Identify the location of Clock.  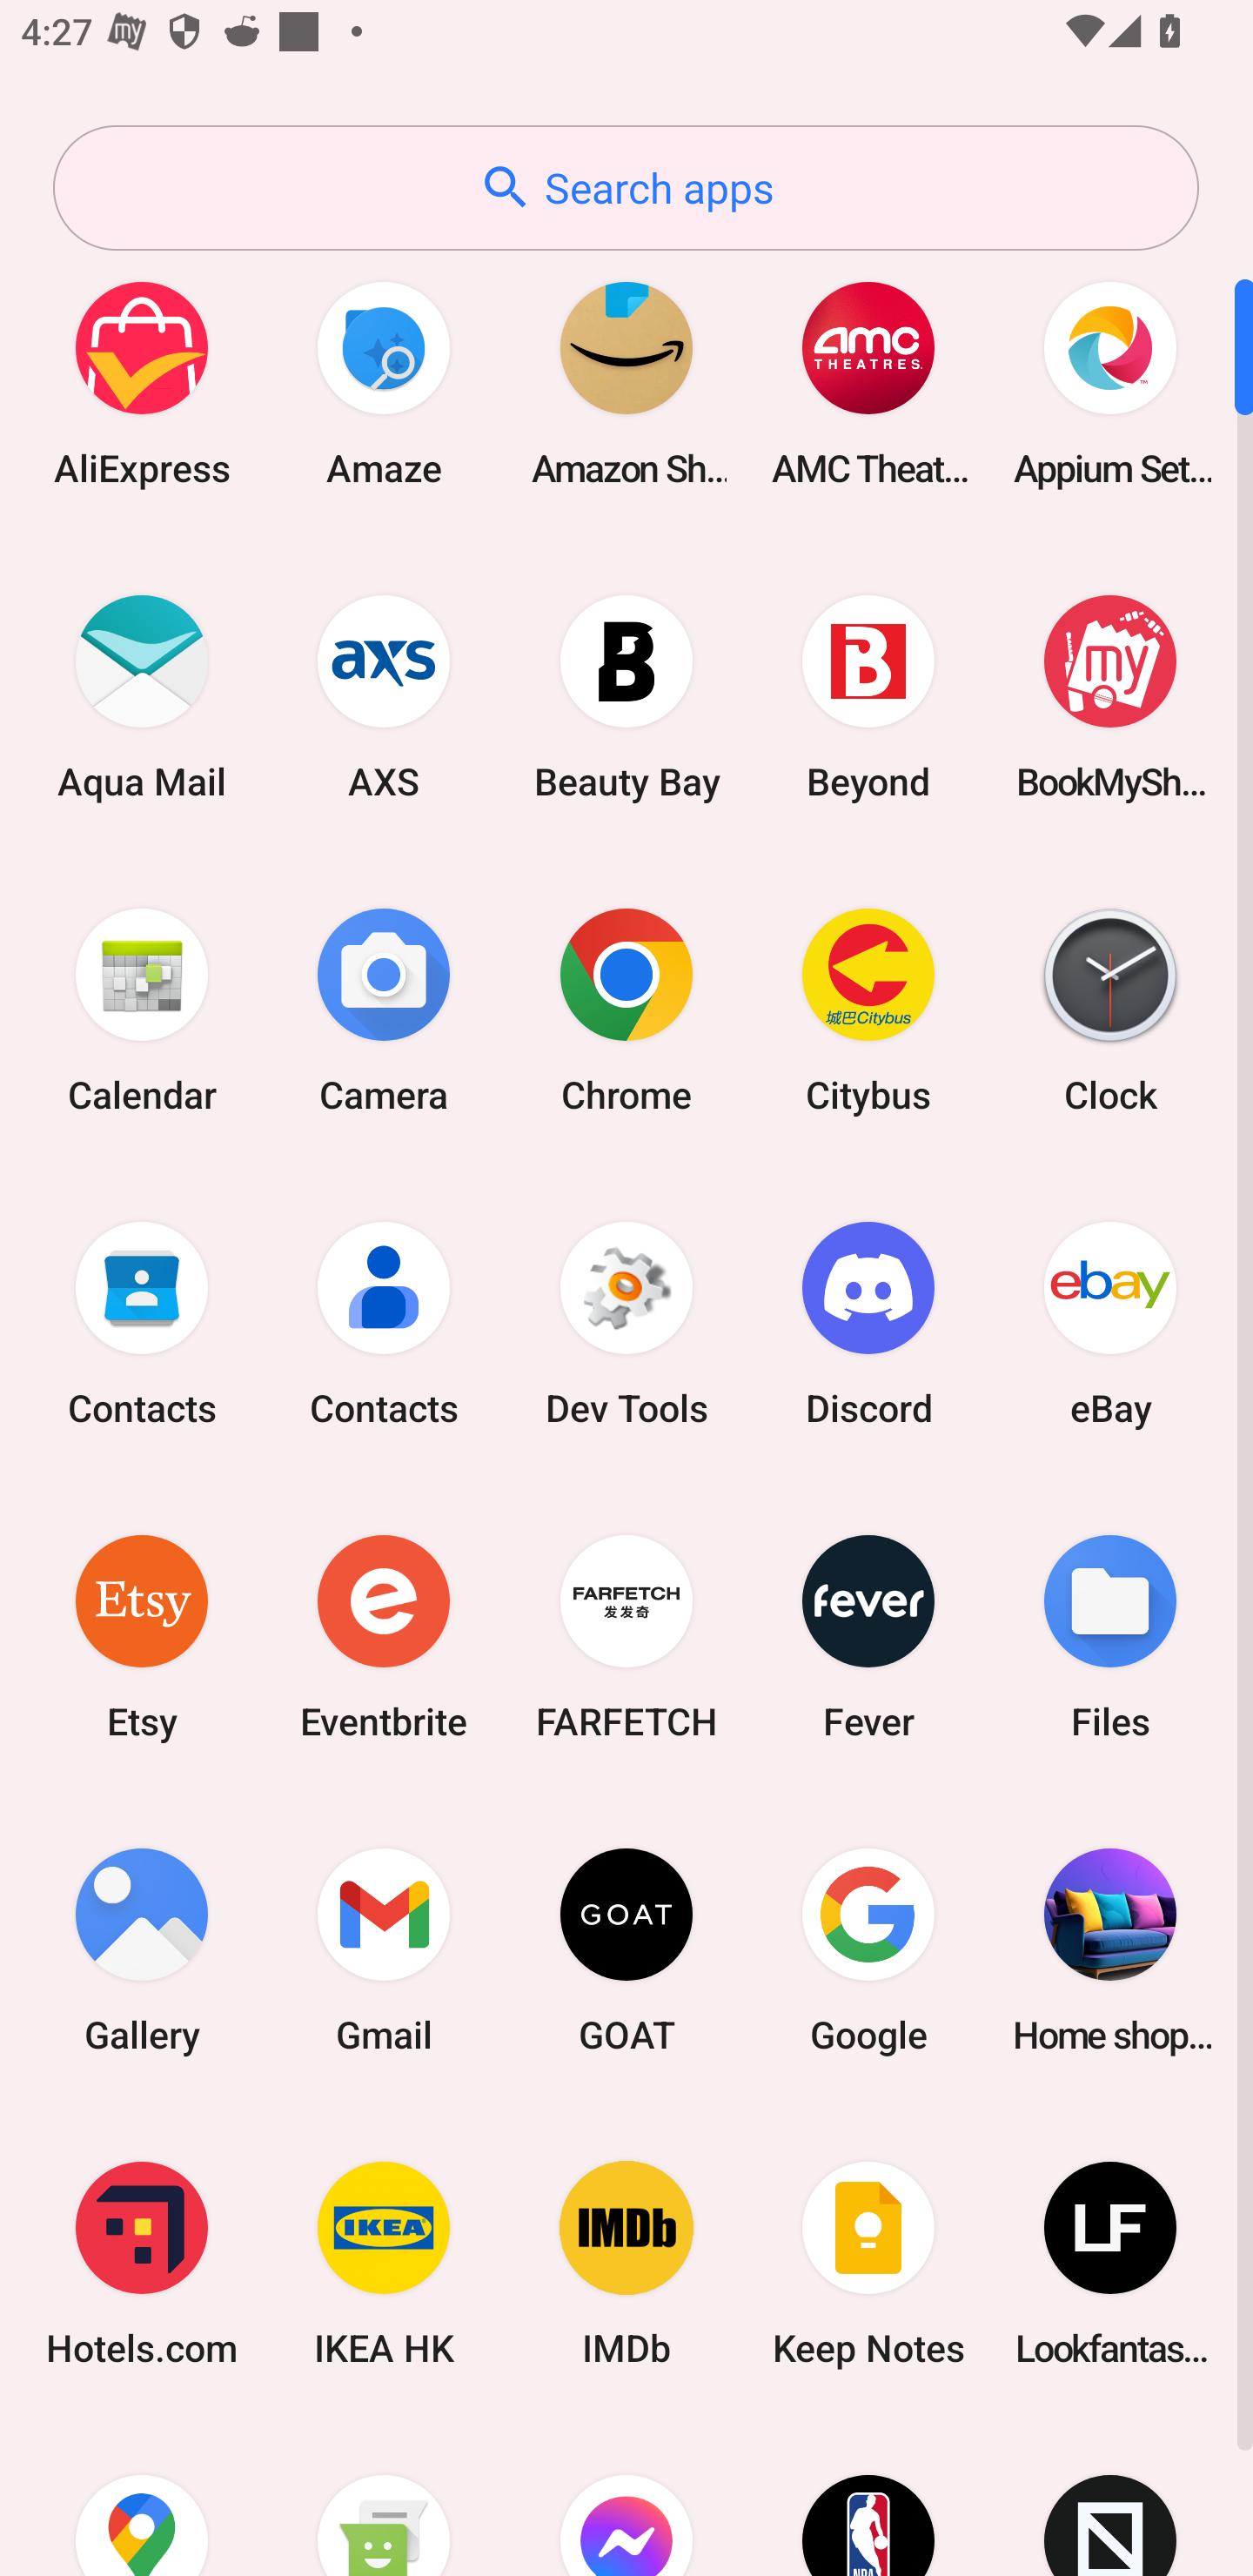
(1110, 1010).